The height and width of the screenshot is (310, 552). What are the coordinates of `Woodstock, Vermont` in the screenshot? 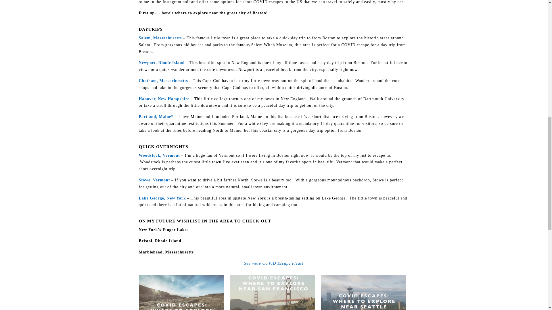 It's located at (160, 155).